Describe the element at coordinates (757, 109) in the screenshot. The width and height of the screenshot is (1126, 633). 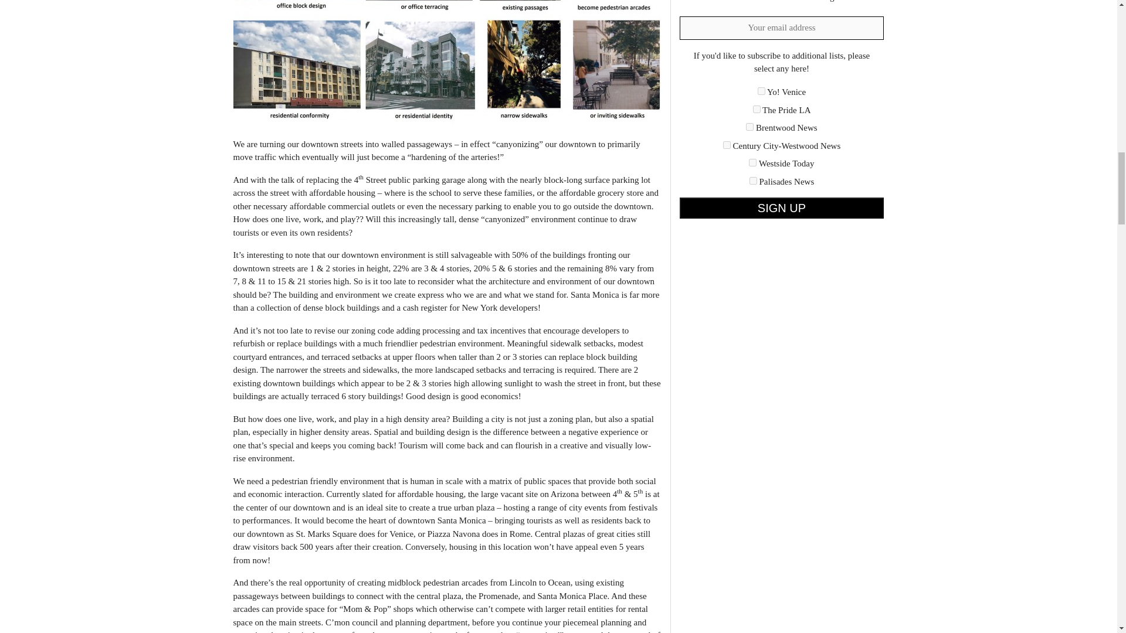
I see `33f79e7e4d` at that location.